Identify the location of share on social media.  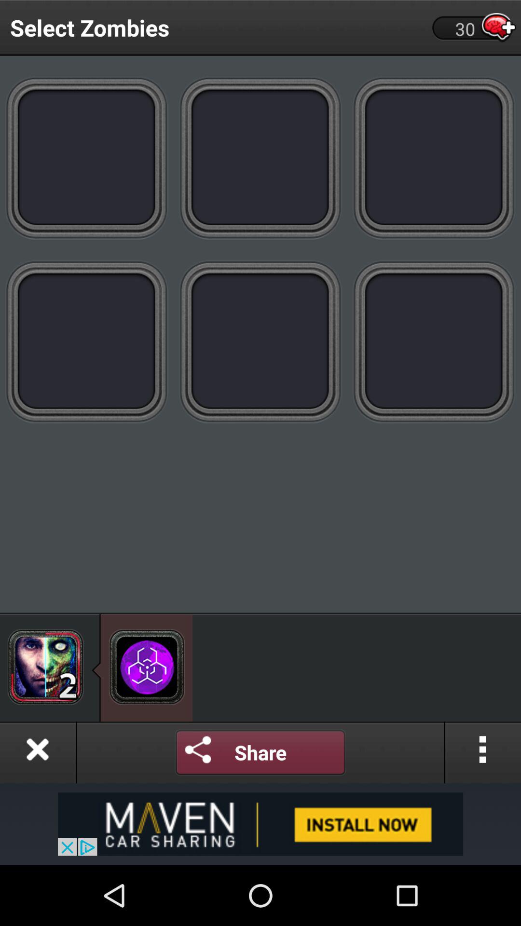
(198, 752).